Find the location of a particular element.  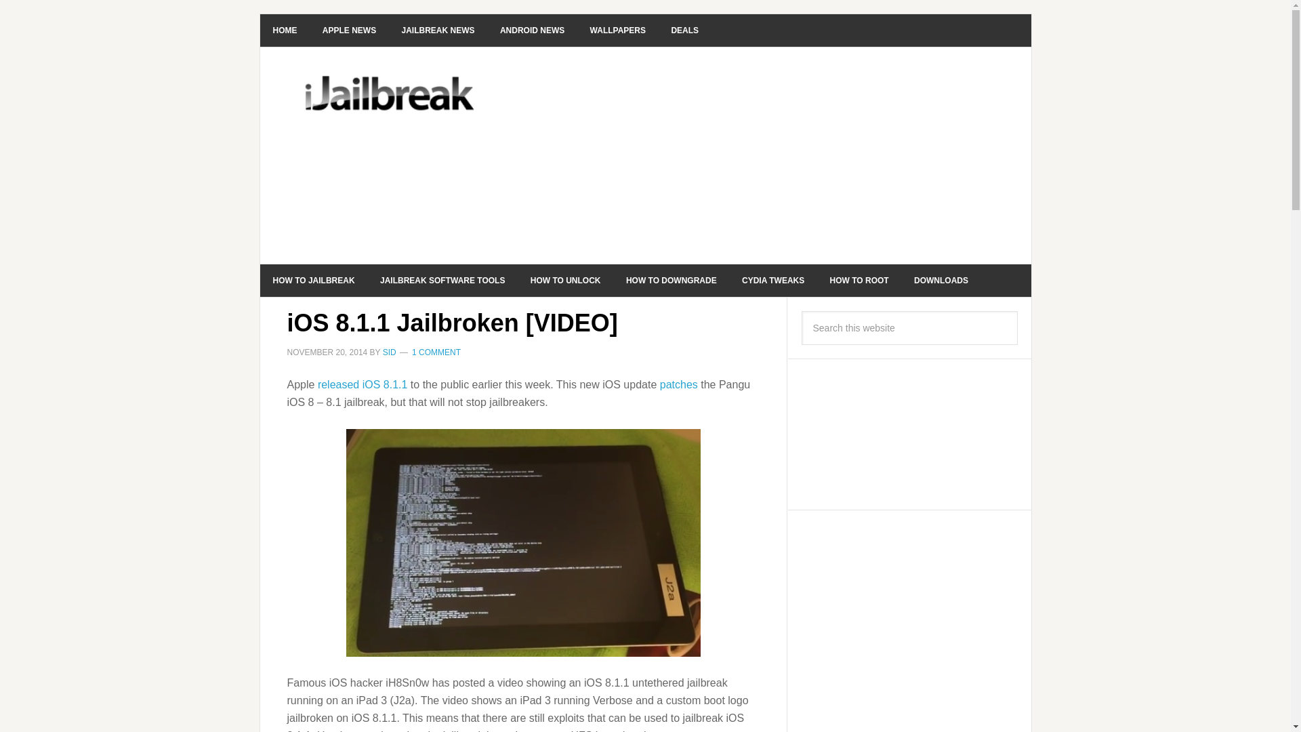

iJailbreak Home Page is located at coordinates (285, 30).